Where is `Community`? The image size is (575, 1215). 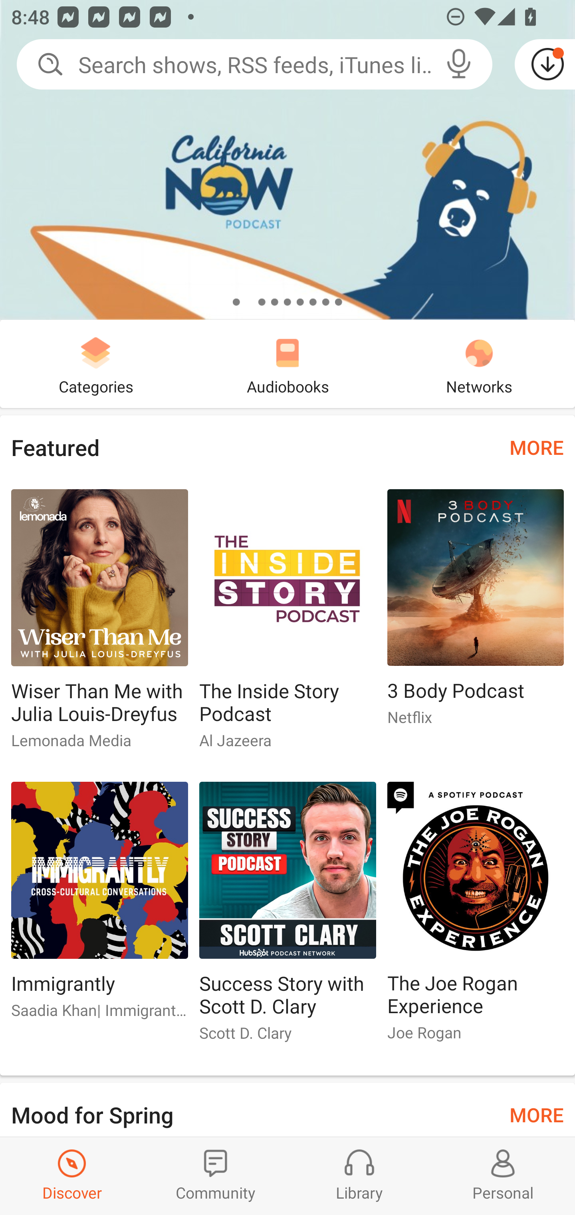
Community is located at coordinates (216, 1176).